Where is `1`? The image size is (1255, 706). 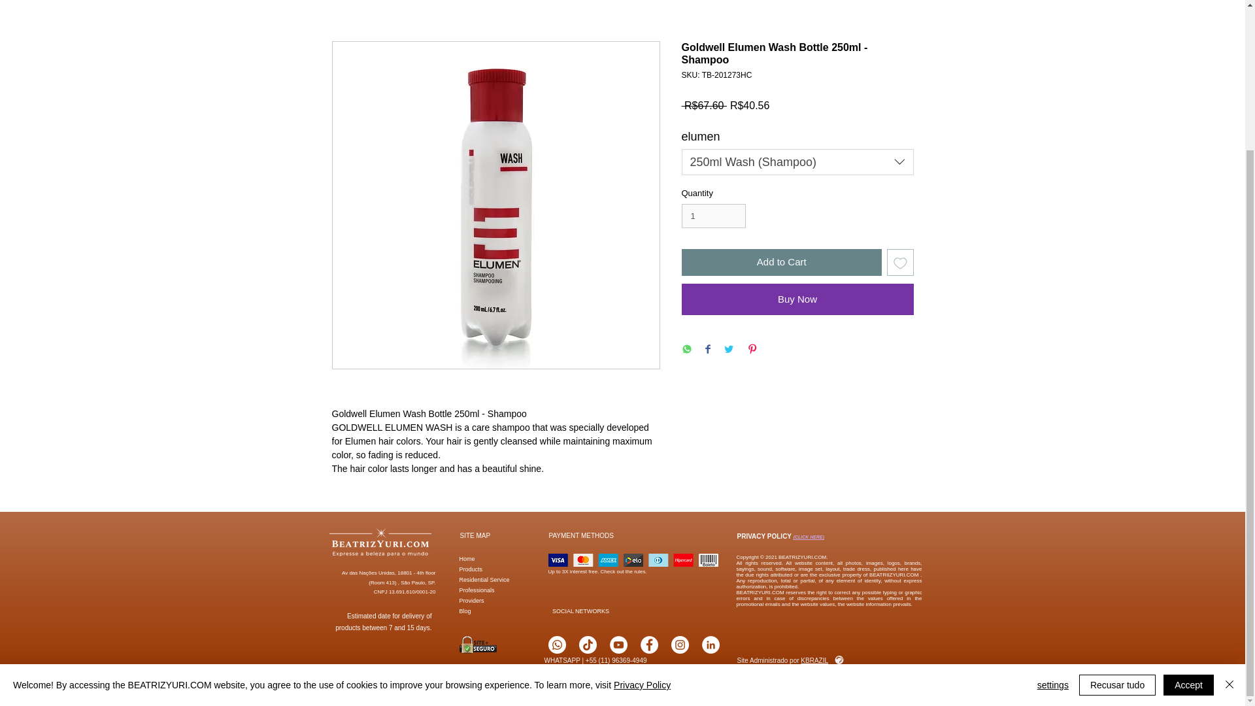
1 is located at coordinates (713, 216).